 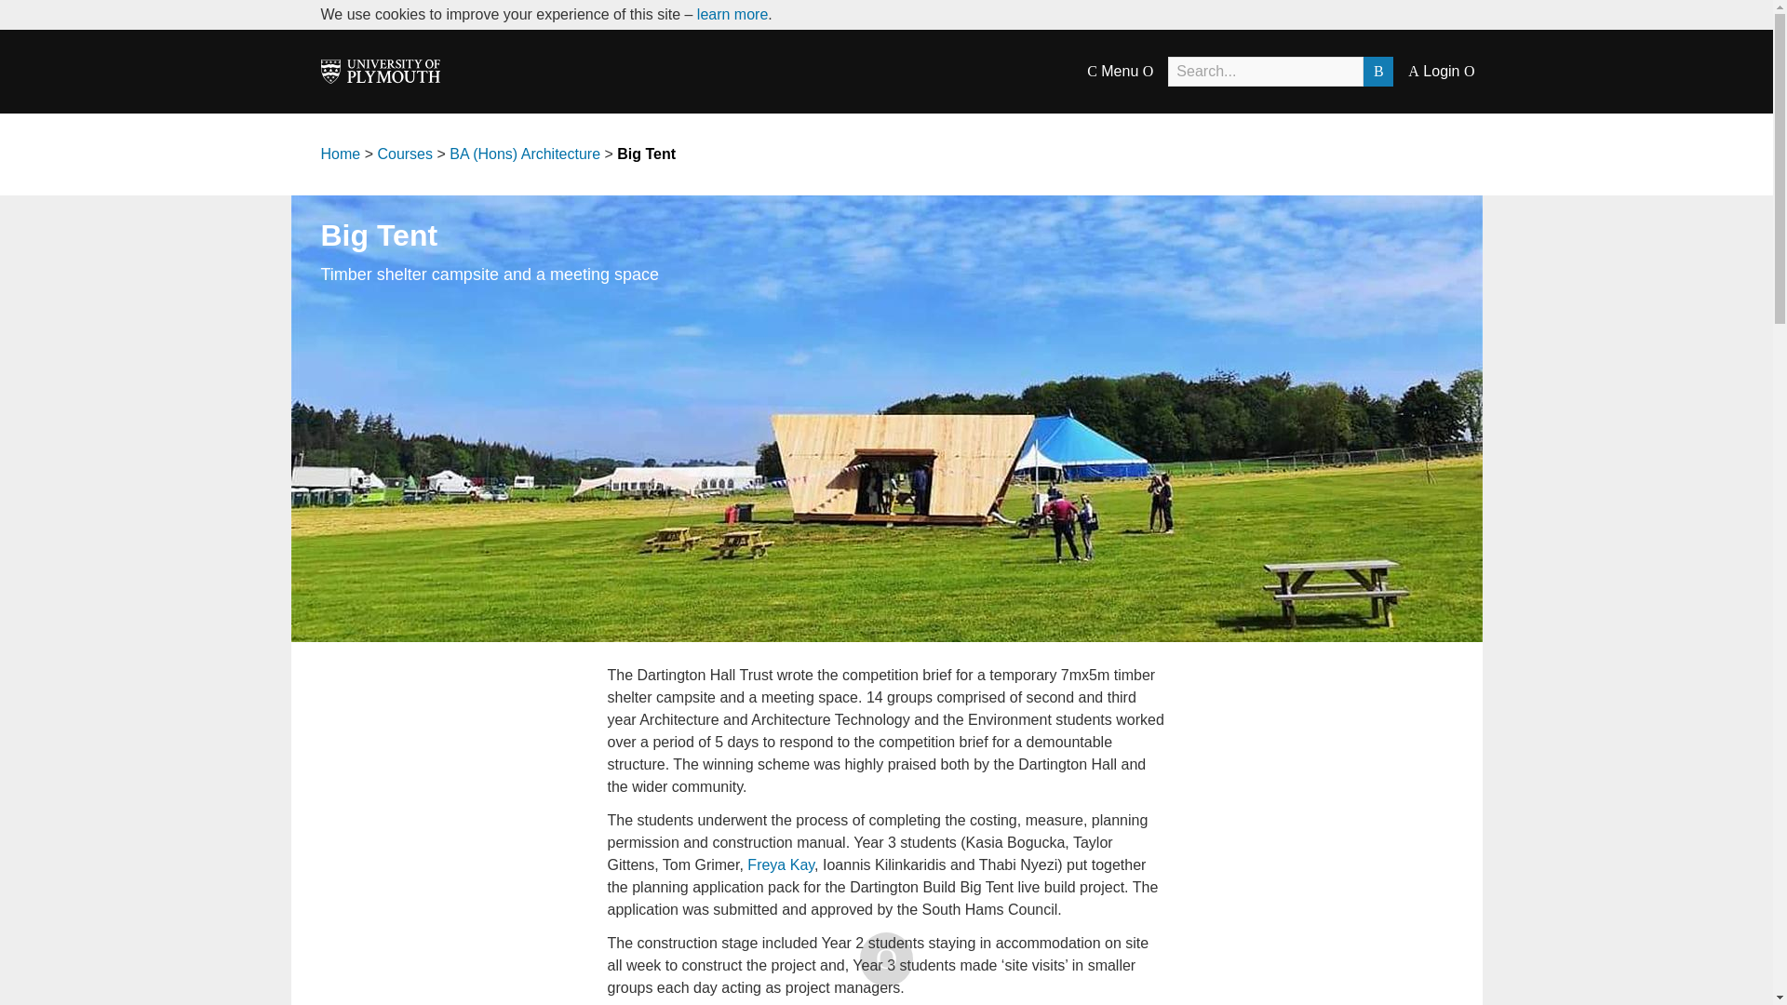 I want to click on B, so click(x=1377, y=71).